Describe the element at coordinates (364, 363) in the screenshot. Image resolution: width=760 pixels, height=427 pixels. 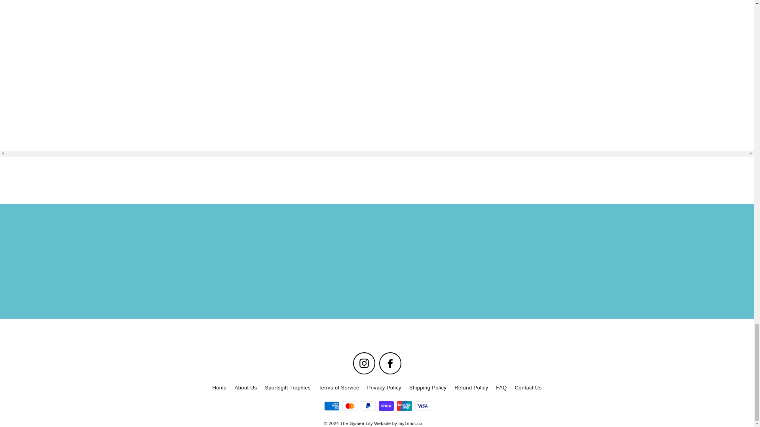
I see `The Gymea Lily on Instagram` at that location.